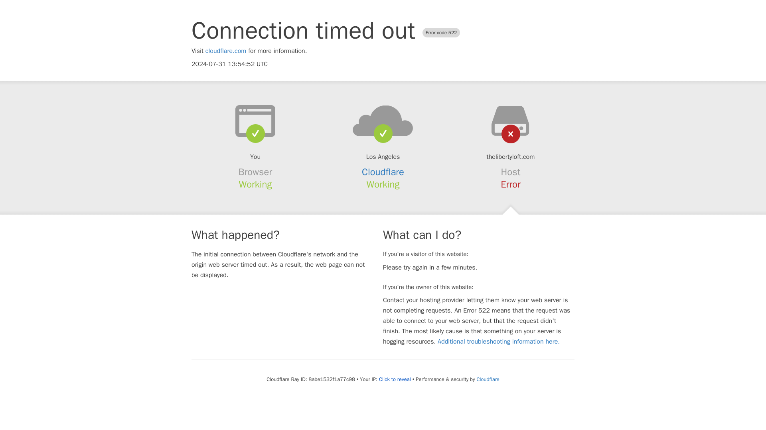  What do you see at coordinates (226, 51) in the screenshot?
I see `cloudflare.com` at bounding box center [226, 51].